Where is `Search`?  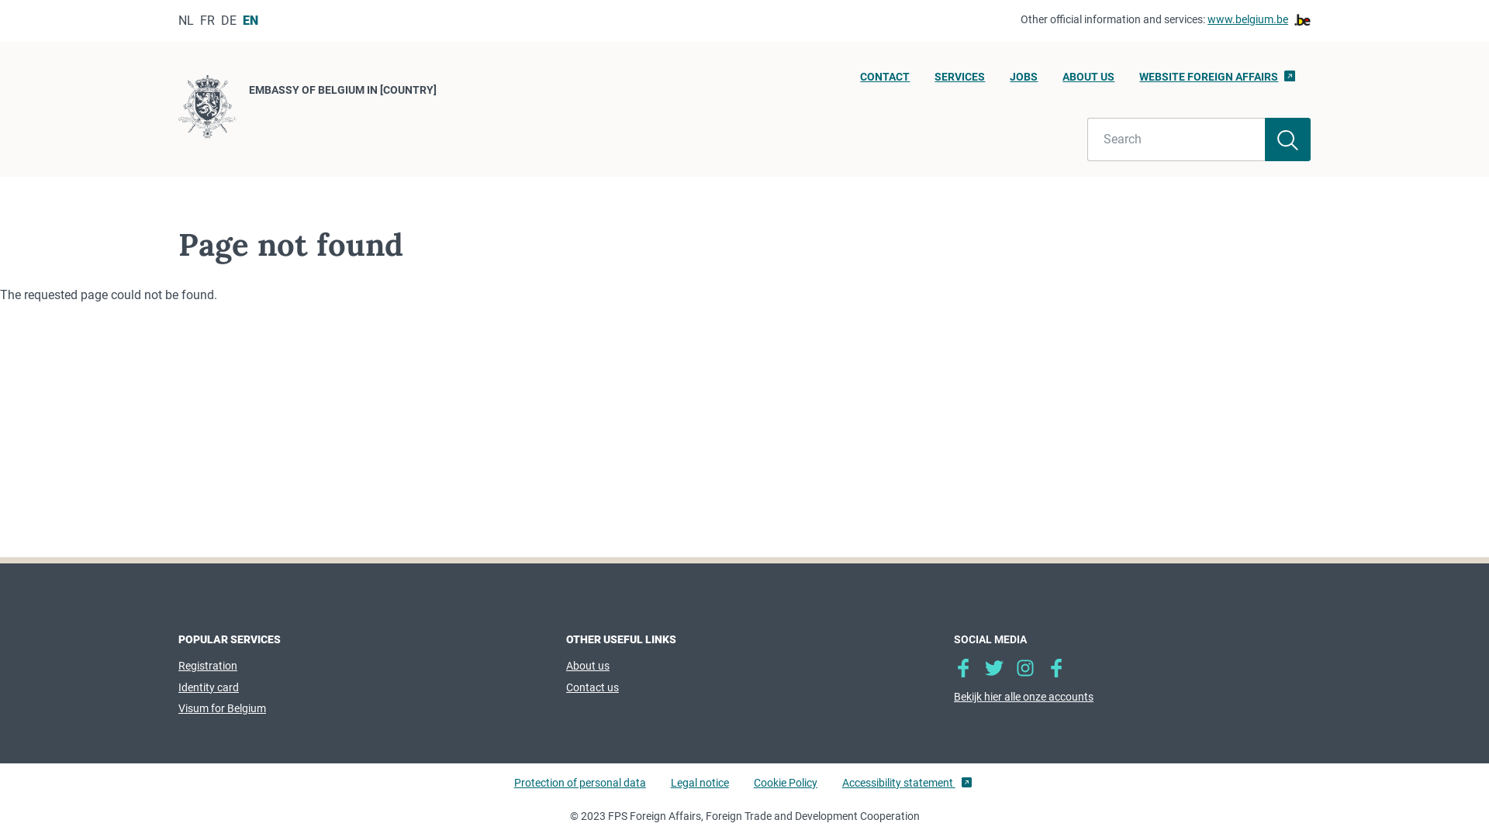
Search is located at coordinates (1176, 139).